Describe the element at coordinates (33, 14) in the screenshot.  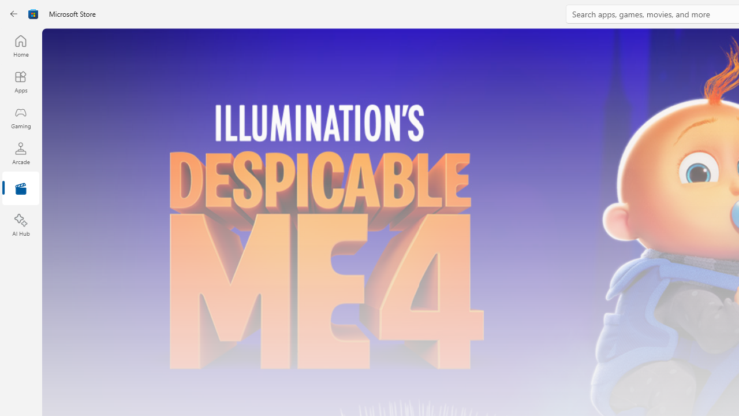
I see `Class: Image` at that location.